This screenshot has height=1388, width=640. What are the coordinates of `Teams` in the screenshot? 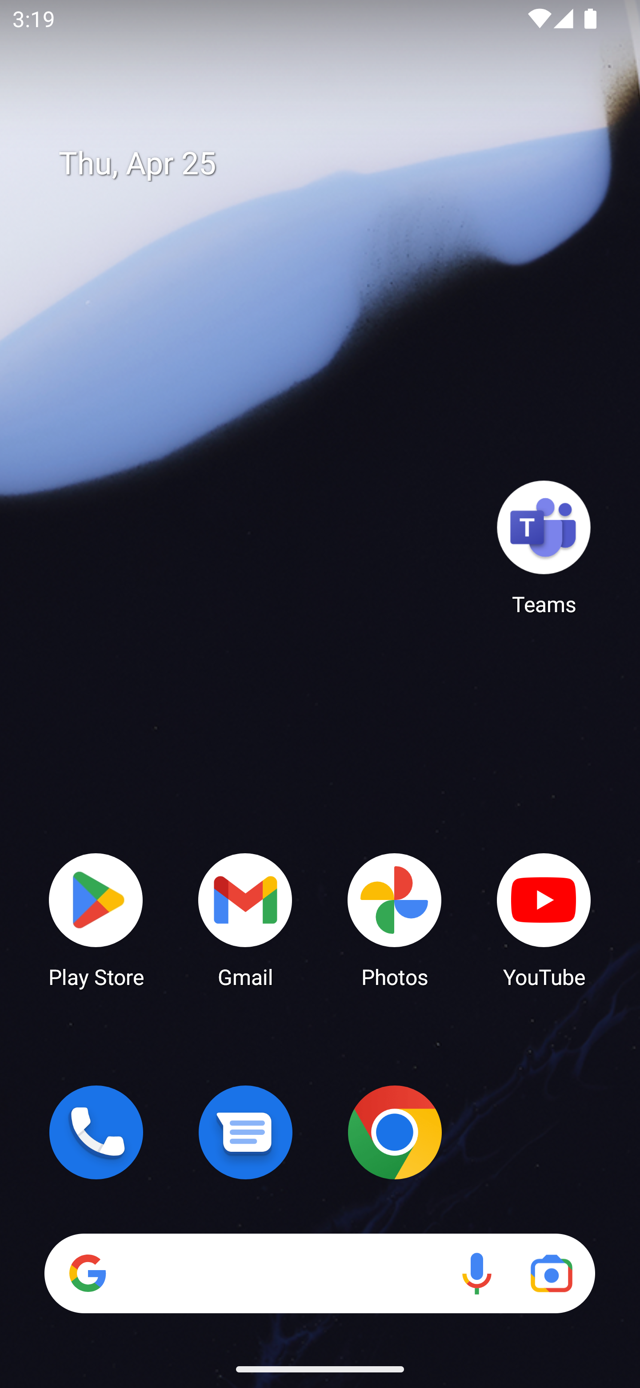 It's located at (544, 547).